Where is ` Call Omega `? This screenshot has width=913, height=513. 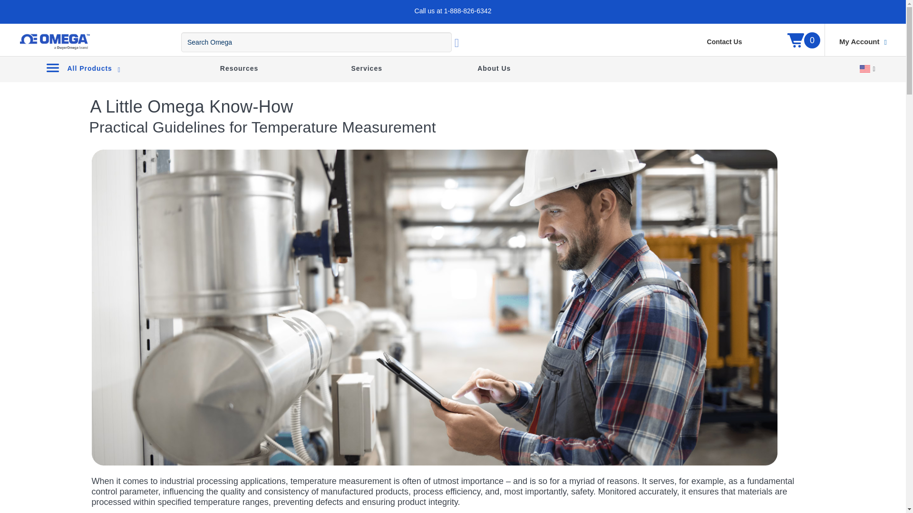
 Call Omega  is located at coordinates (468, 11).